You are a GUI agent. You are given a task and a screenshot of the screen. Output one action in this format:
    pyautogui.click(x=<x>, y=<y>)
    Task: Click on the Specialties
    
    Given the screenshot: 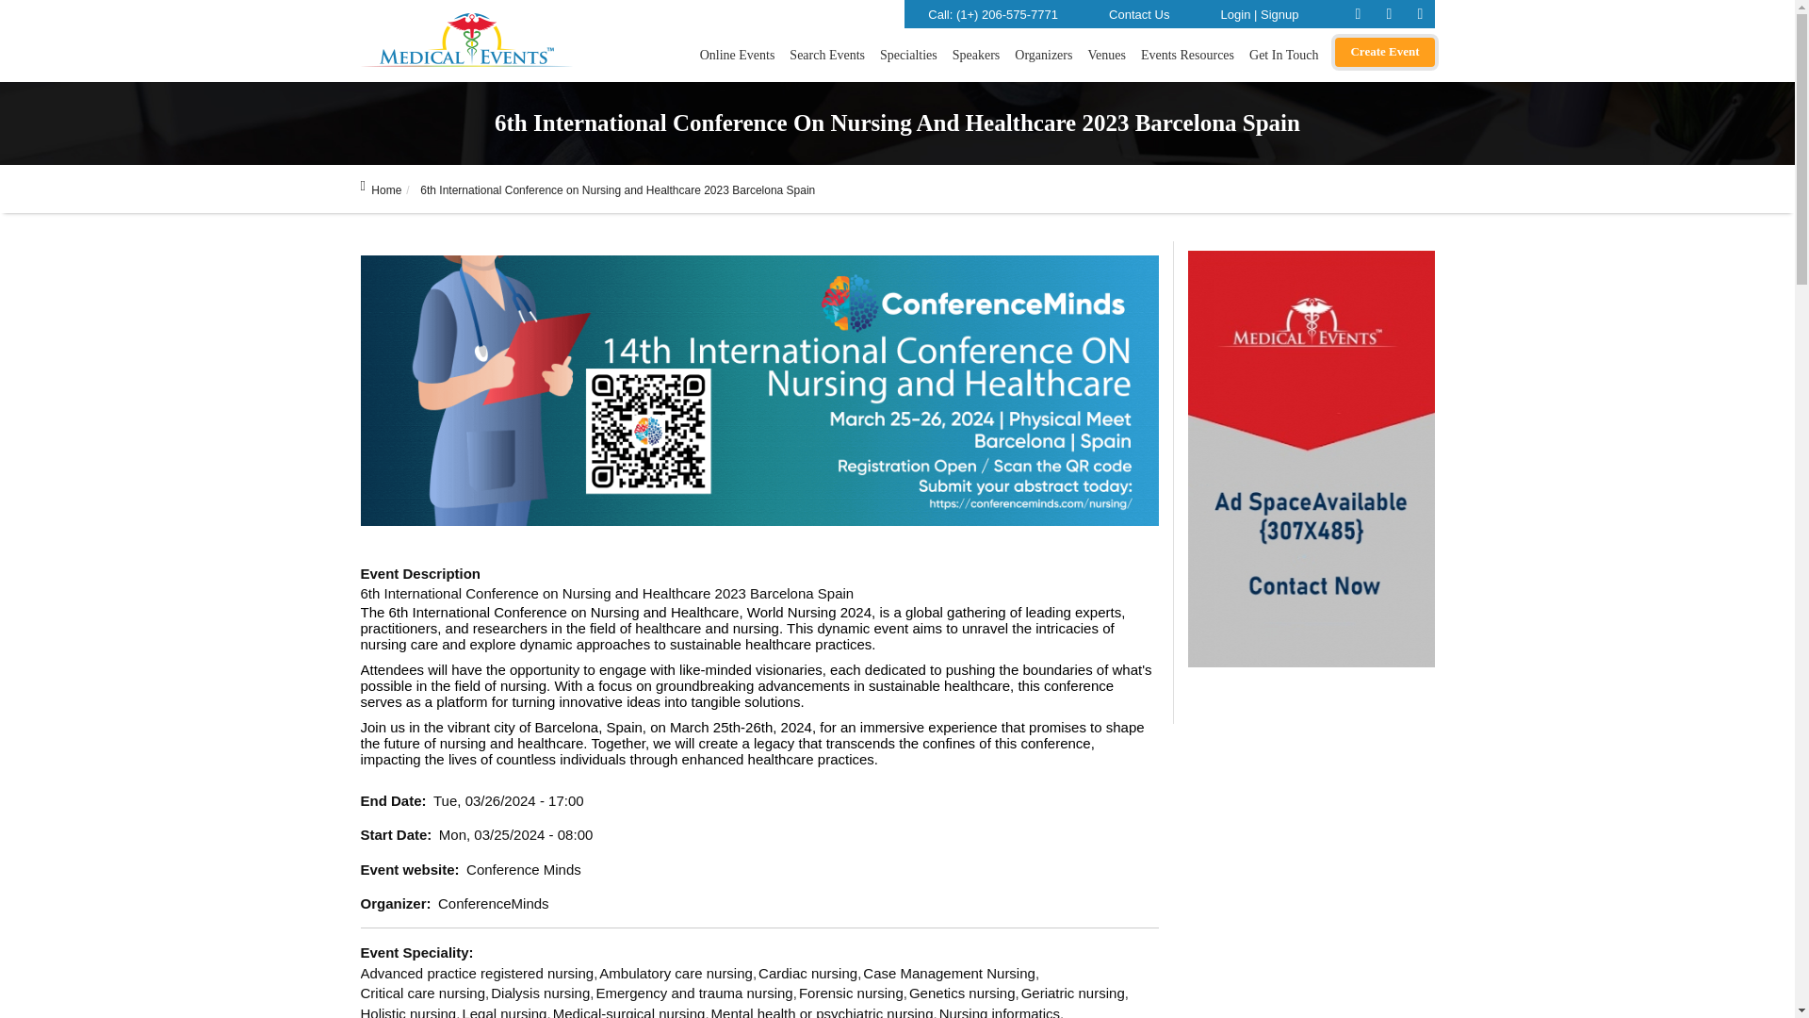 What is the action you would take?
    pyautogui.click(x=908, y=57)
    